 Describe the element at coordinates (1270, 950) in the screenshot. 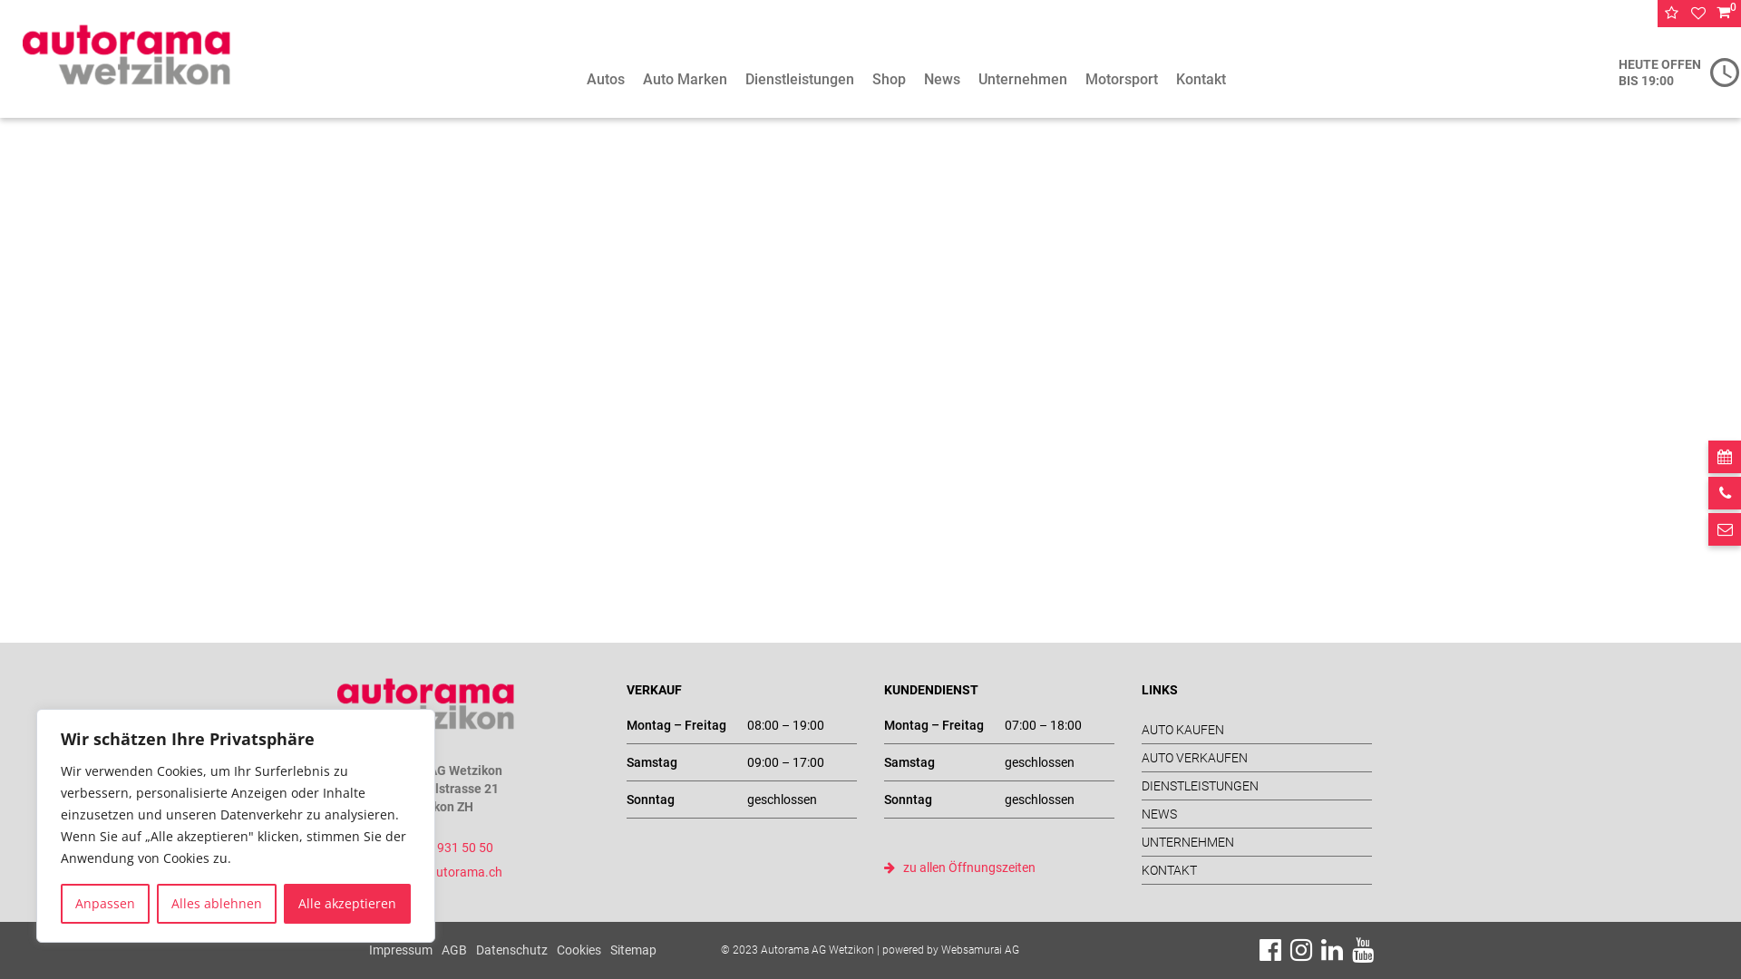

I see `facebook` at that location.